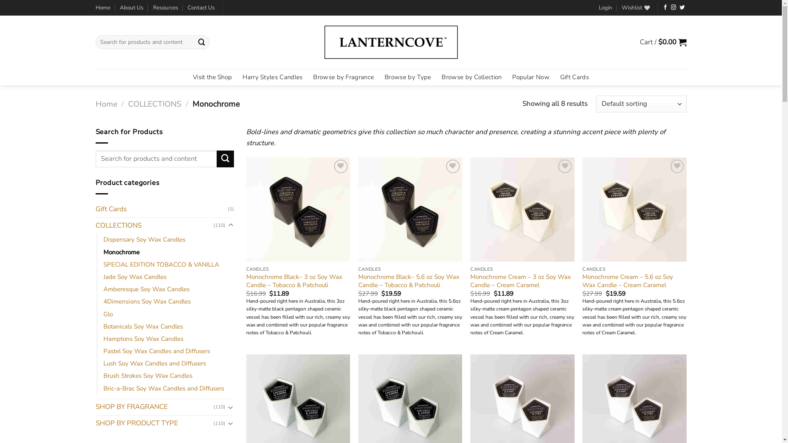  Describe the element at coordinates (157, 351) in the screenshot. I see `Pastel Soy Wax Candles and Diffusers` at that location.